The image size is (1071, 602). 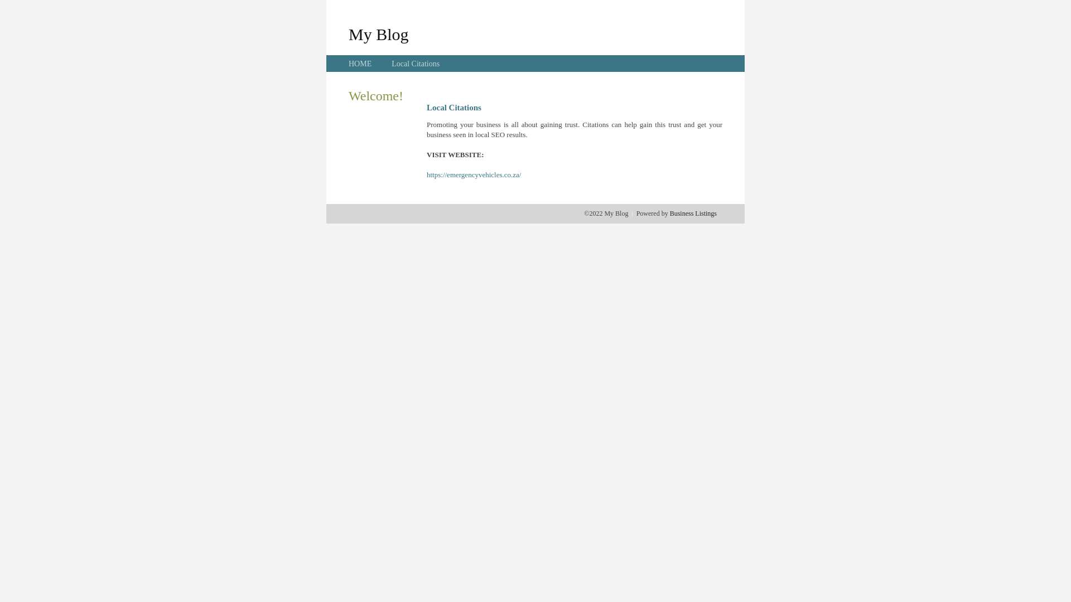 What do you see at coordinates (693, 213) in the screenshot?
I see `Business Listings` at bounding box center [693, 213].